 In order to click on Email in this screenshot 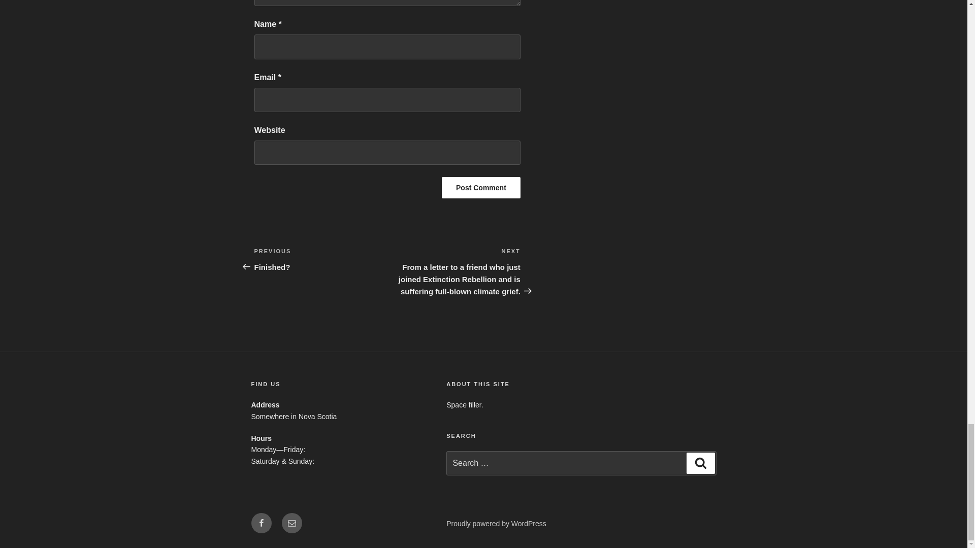, I will do `click(700, 463)`.